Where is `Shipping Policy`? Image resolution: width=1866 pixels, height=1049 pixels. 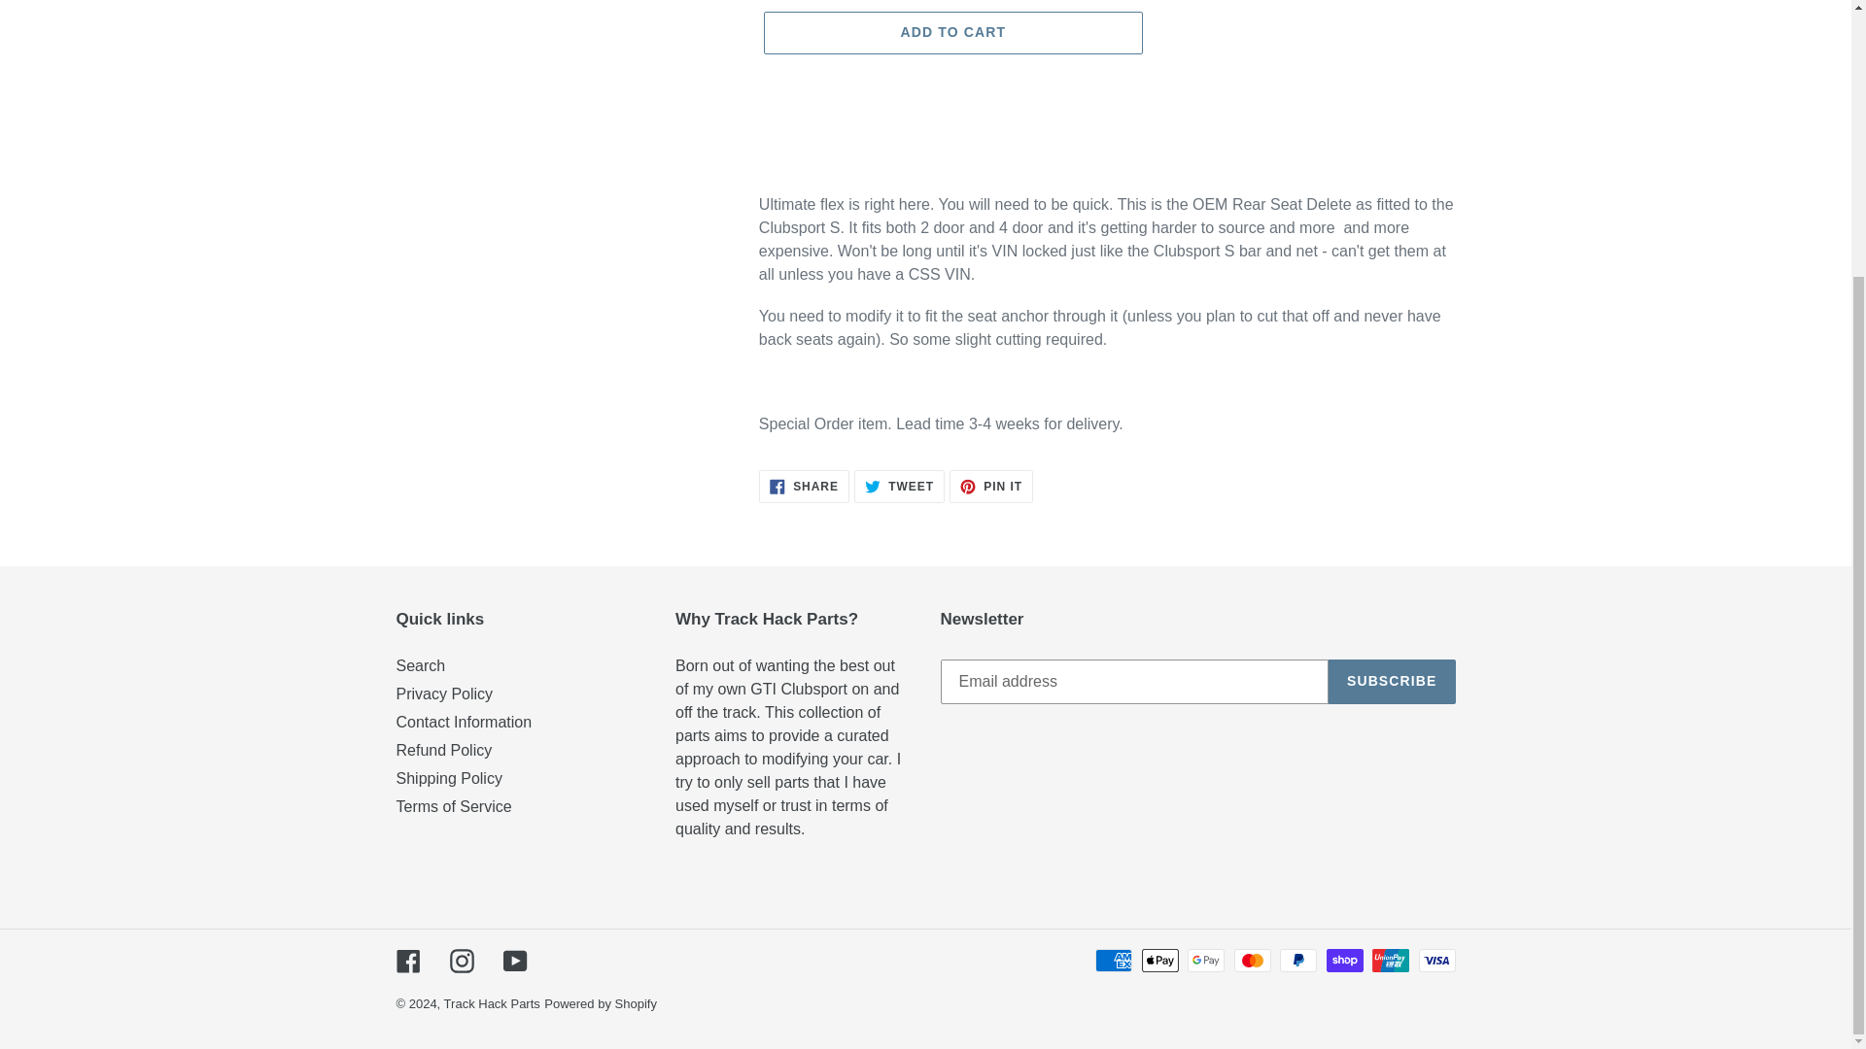 Shipping Policy is located at coordinates (453, 806).